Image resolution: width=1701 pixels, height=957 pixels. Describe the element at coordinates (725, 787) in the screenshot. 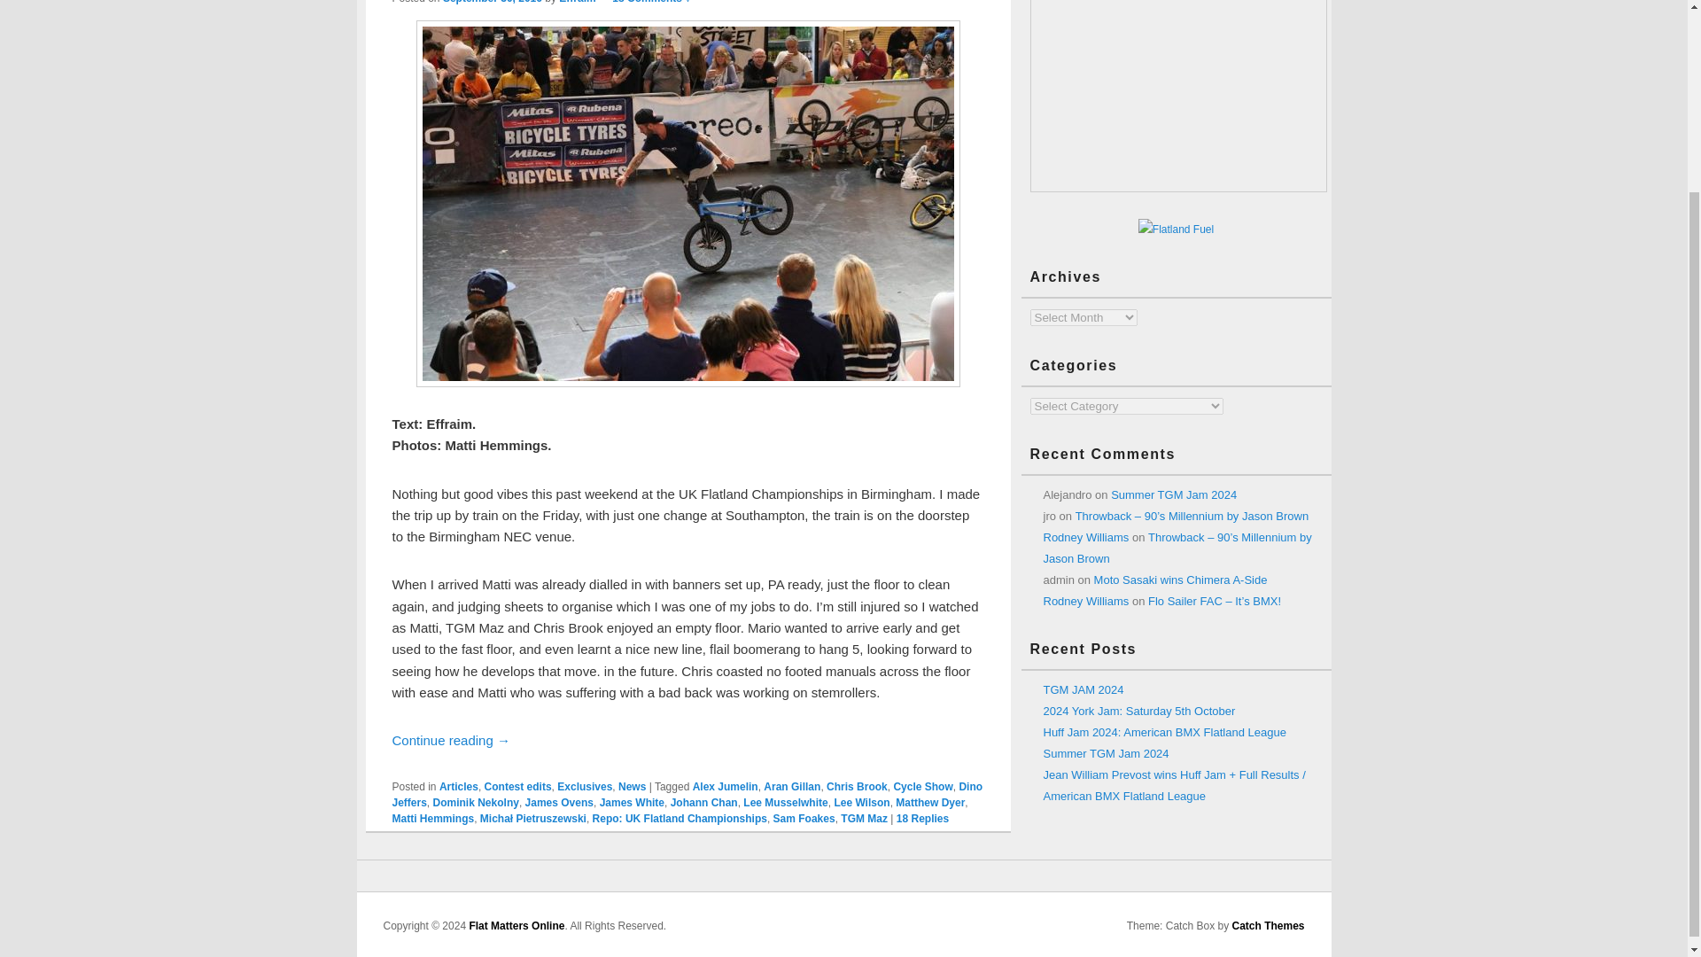

I see `Alex Jumelin` at that location.